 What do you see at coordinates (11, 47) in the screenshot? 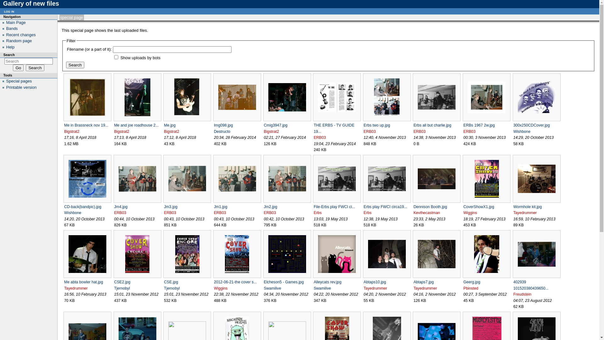
I see `Help` at bounding box center [11, 47].